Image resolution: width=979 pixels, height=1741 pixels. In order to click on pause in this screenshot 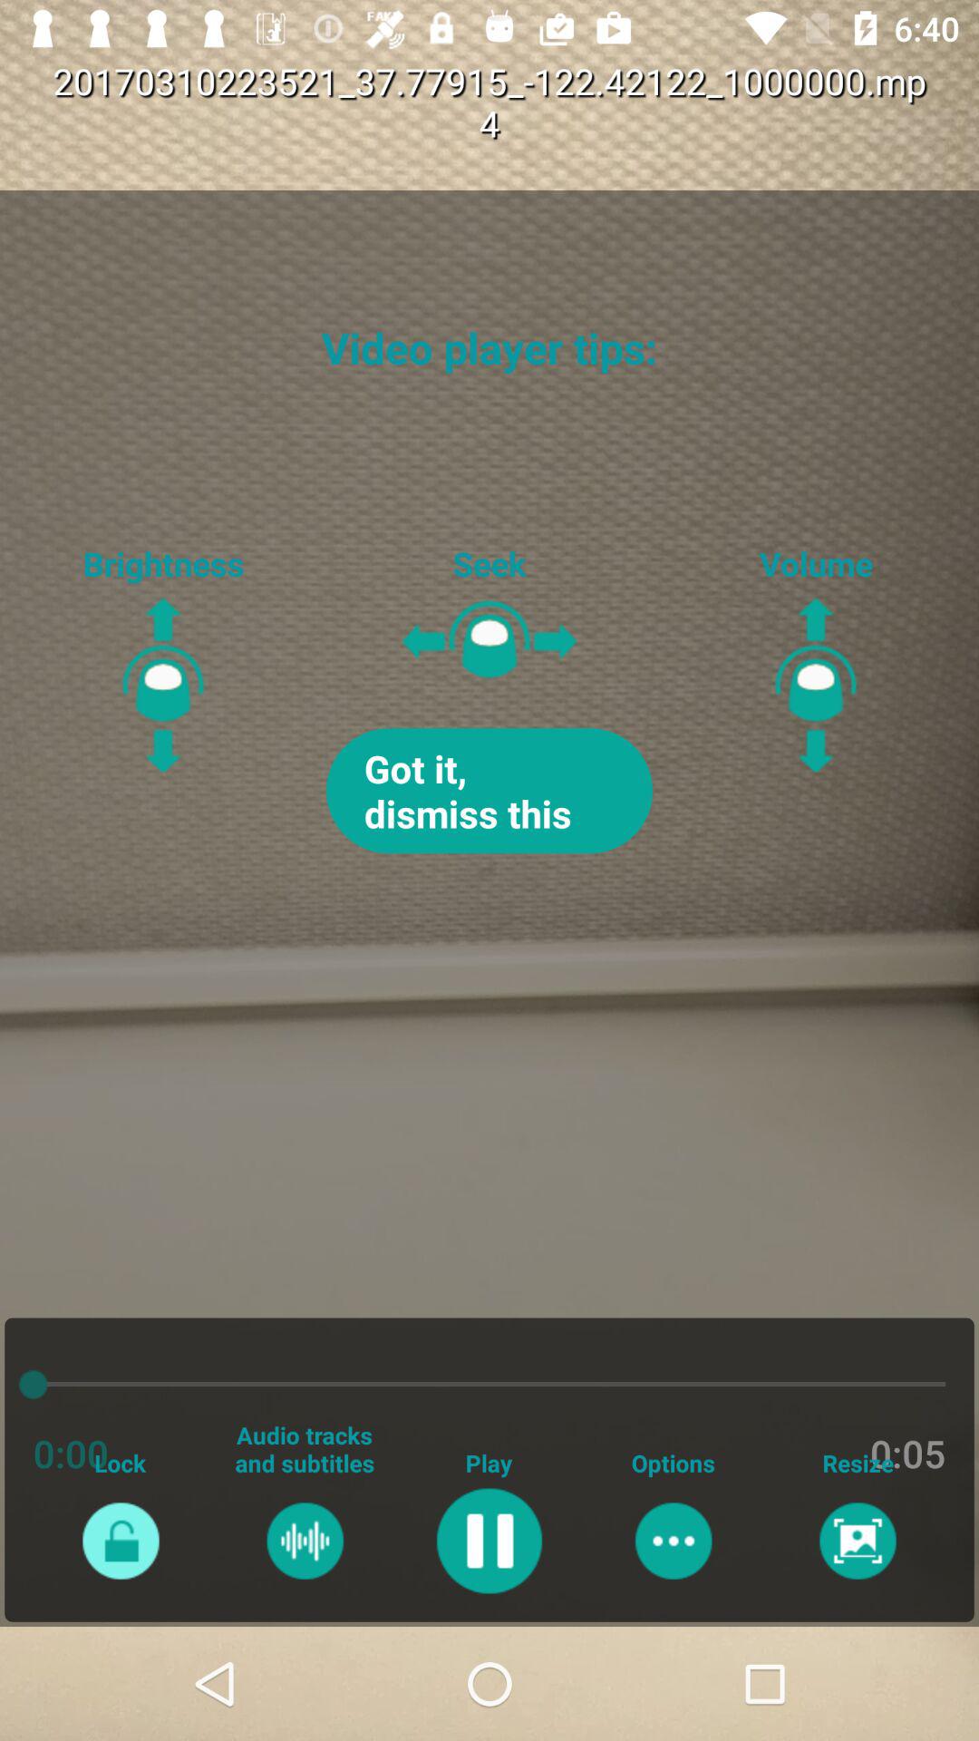, I will do `click(489, 1541)`.